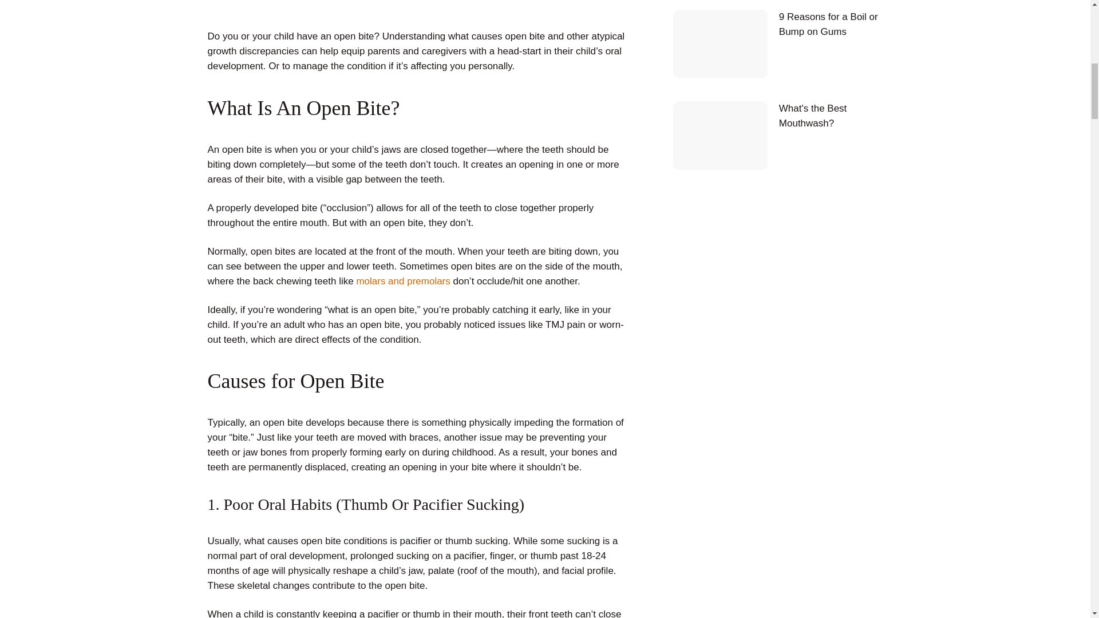 The height and width of the screenshot is (618, 1099). Describe the element at coordinates (403, 281) in the screenshot. I see `molars and premolars` at that location.